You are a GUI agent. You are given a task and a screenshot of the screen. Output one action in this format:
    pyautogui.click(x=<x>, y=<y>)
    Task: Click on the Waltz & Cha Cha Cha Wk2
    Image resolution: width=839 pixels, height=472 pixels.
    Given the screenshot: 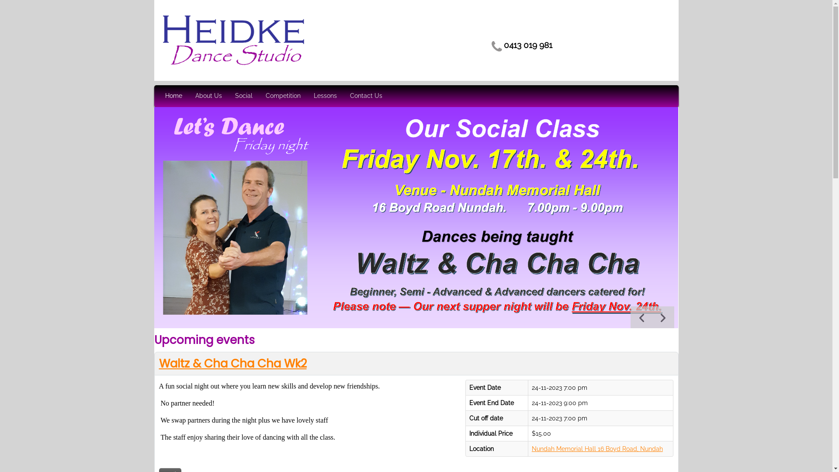 What is the action you would take?
    pyautogui.click(x=233, y=364)
    